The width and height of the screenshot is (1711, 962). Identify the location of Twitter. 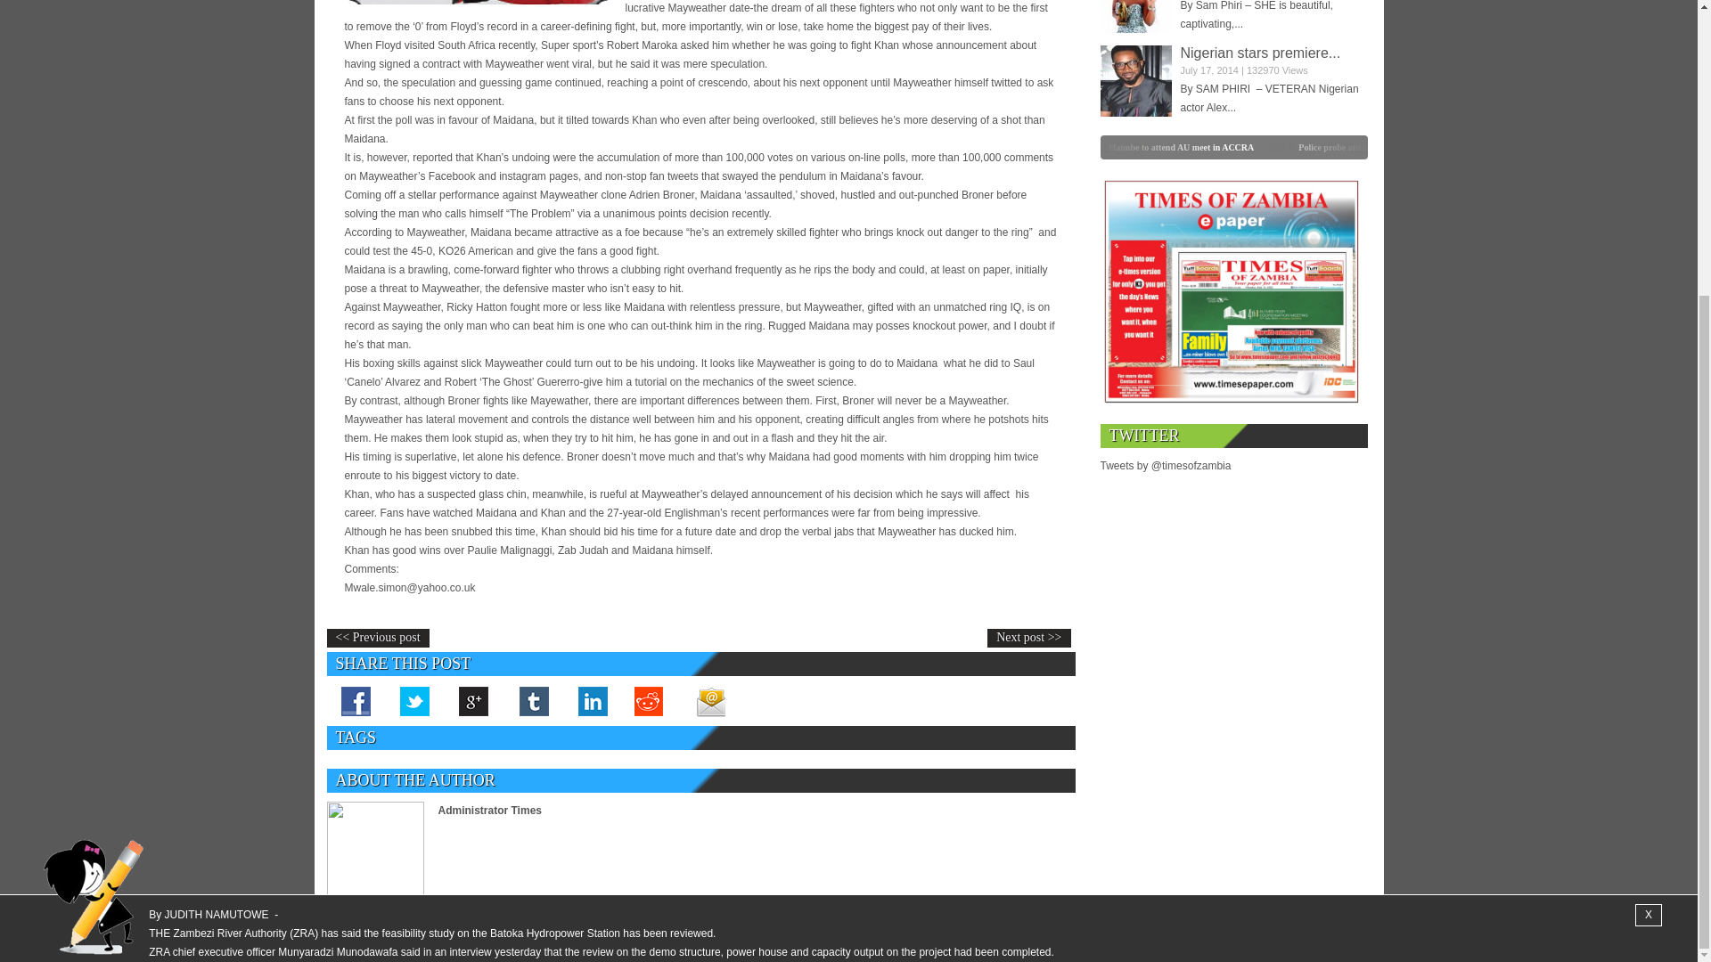
(414, 700).